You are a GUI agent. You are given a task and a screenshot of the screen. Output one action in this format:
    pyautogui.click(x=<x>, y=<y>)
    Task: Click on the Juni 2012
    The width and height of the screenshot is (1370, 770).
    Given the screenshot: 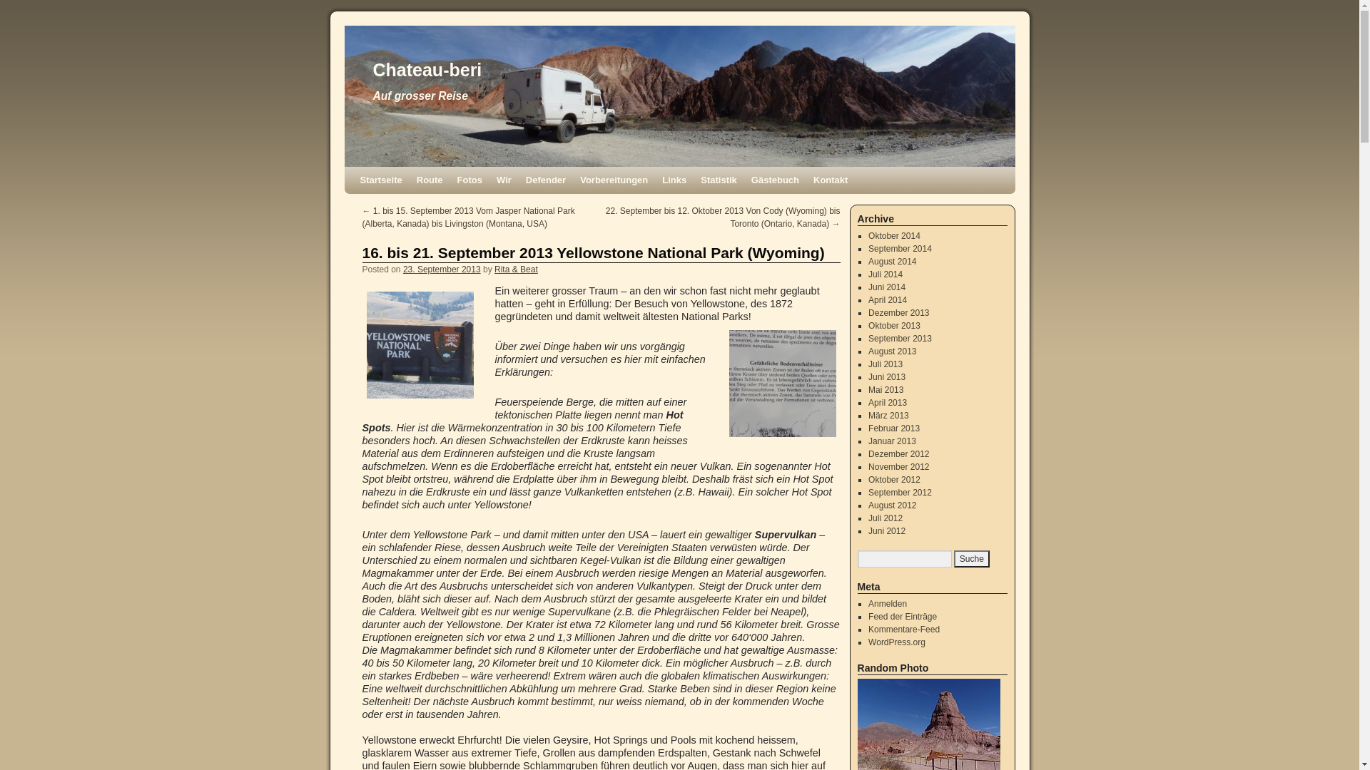 What is the action you would take?
    pyautogui.click(x=887, y=531)
    